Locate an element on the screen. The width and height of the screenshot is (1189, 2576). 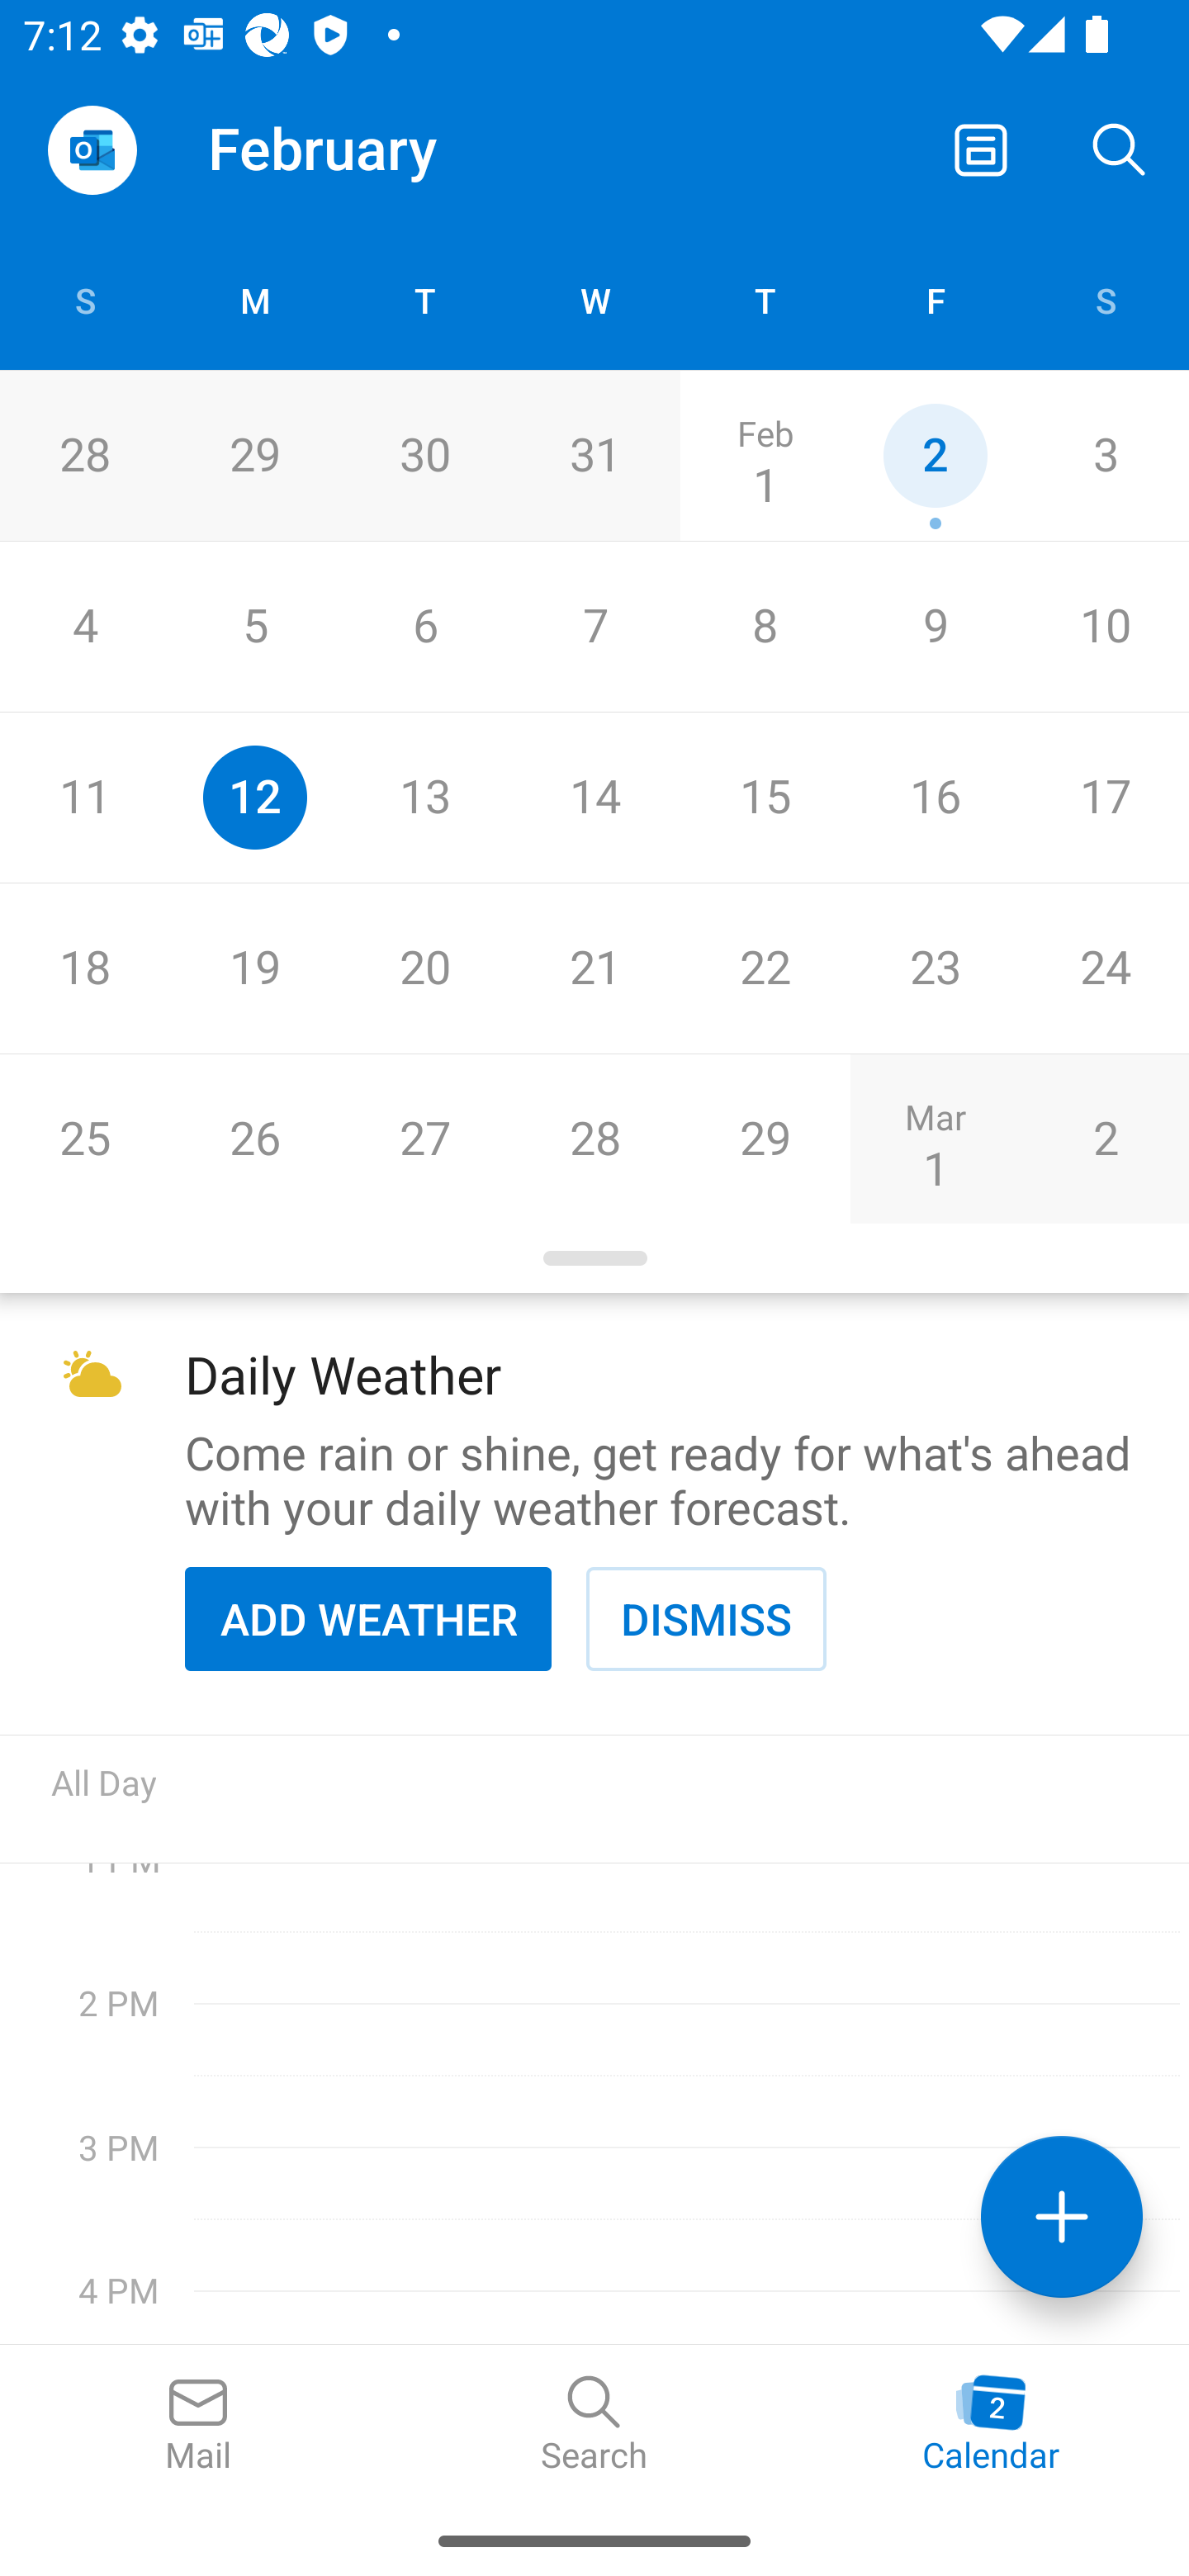
29 Thursday, February 29 is located at coordinates (765, 1139).